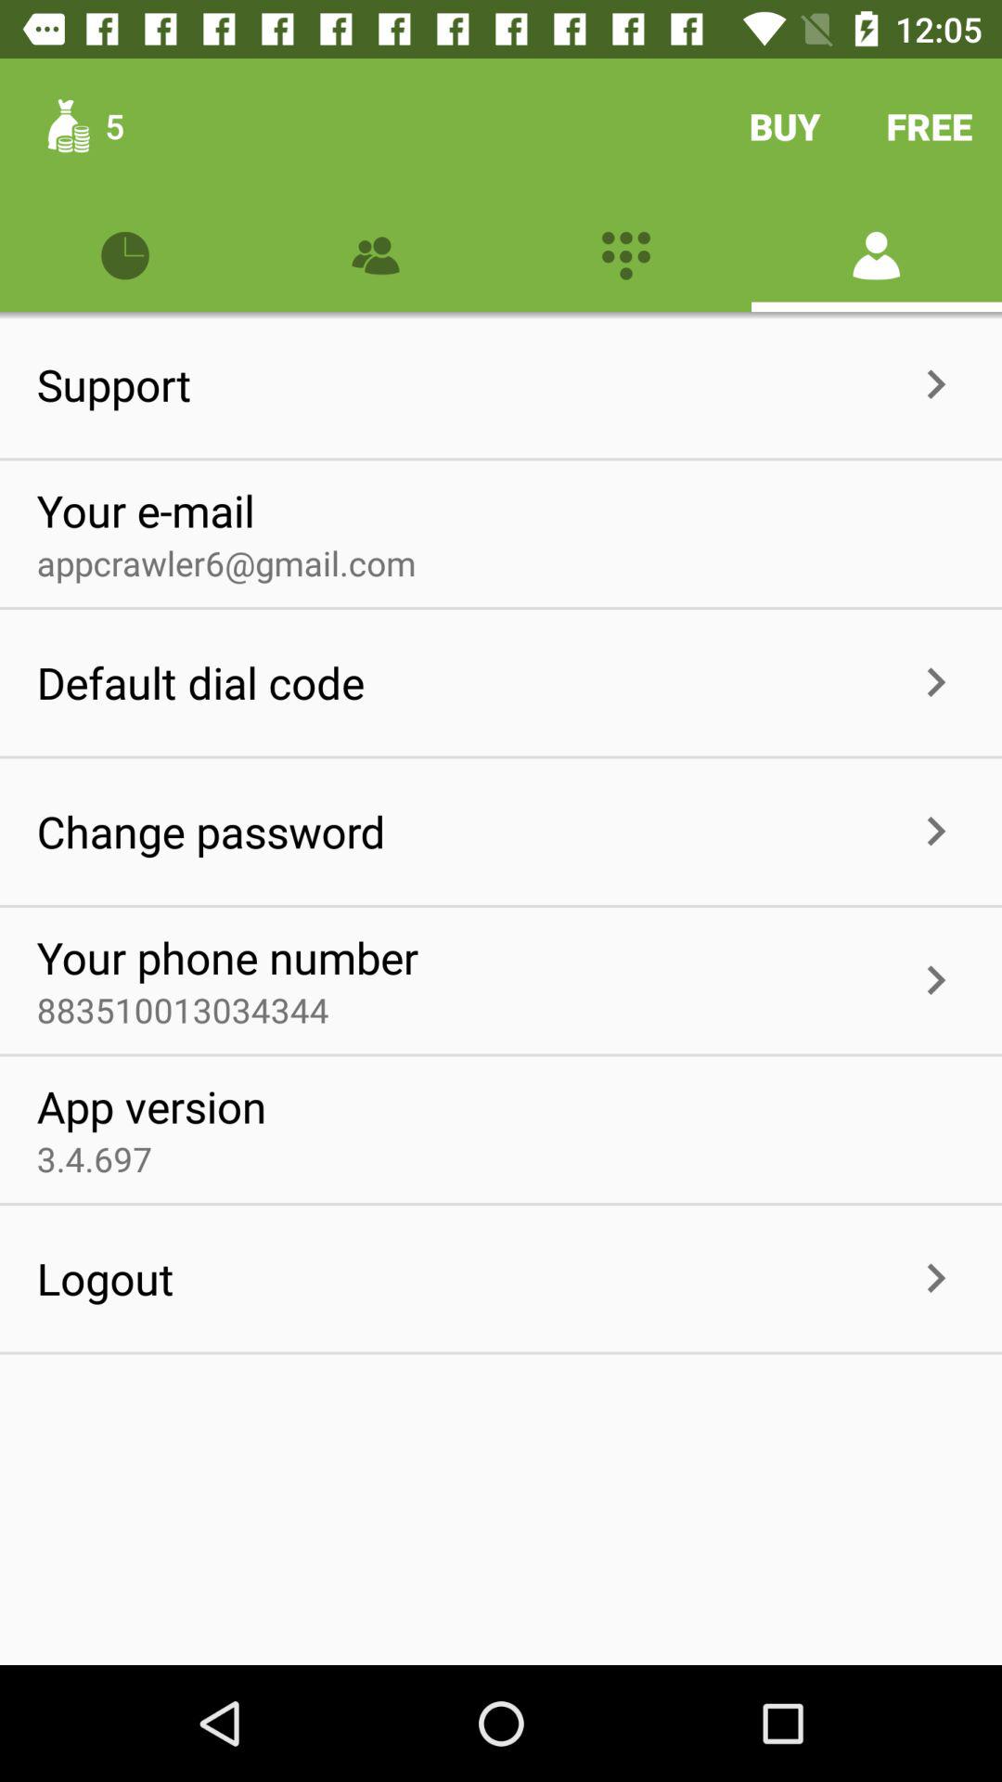 This screenshot has height=1782, width=1002. What do you see at coordinates (226, 957) in the screenshot?
I see `open icon above 883510013034344 item` at bounding box center [226, 957].